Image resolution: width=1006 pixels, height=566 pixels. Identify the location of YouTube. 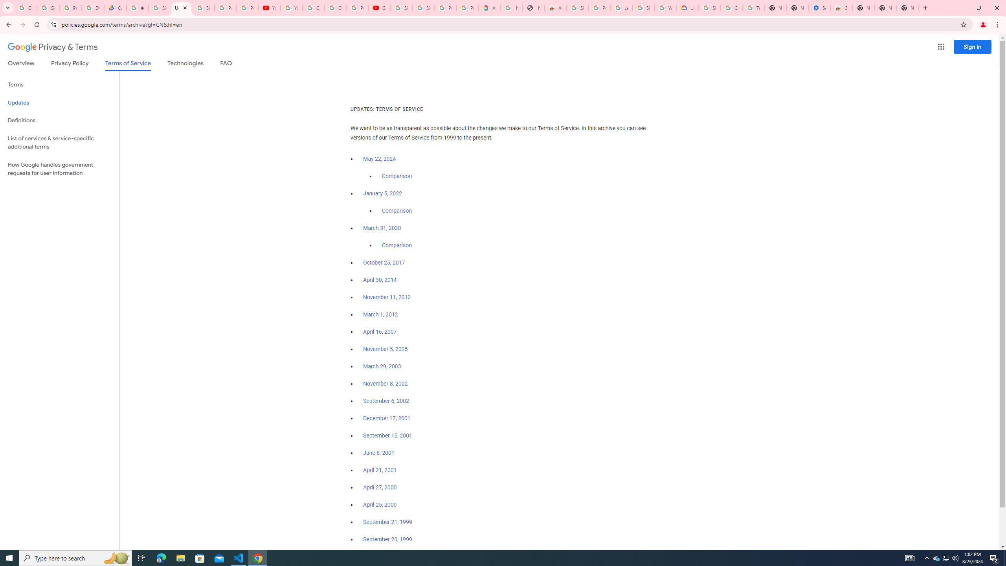
(270, 8).